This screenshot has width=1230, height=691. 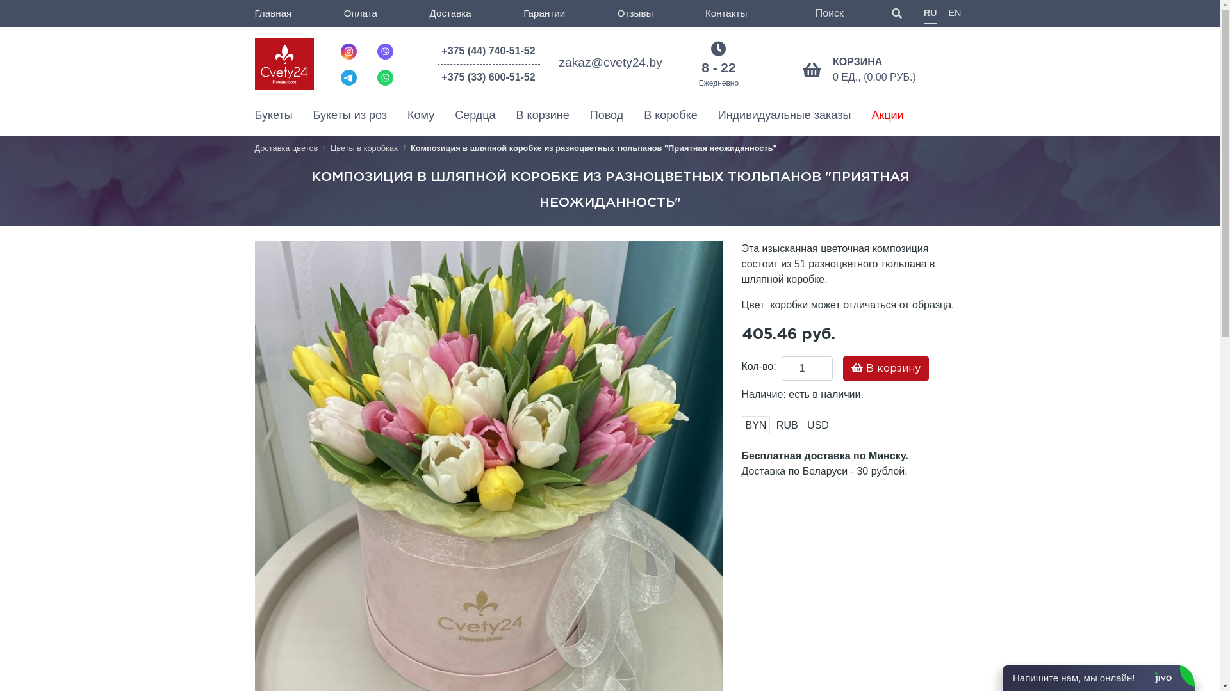 What do you see at coordinates (756, 425) in the screenshot?
I see `BYN` at bounding box center [756, 425].